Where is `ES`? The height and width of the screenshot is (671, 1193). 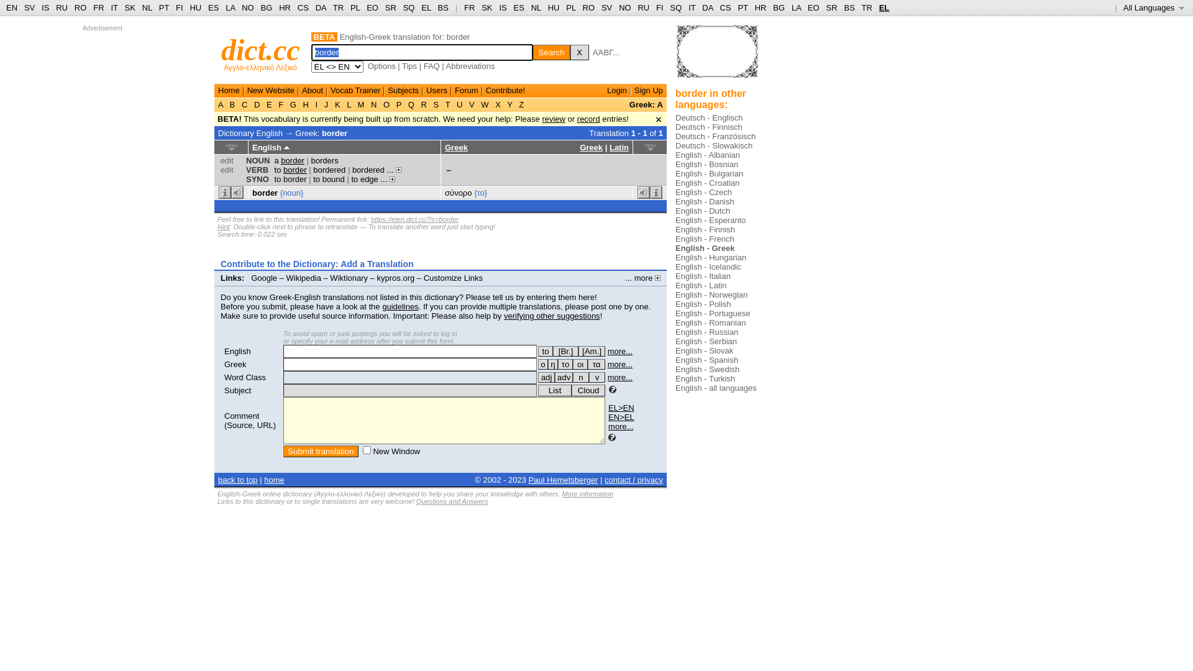 ES is located at coordinates (214, 7).